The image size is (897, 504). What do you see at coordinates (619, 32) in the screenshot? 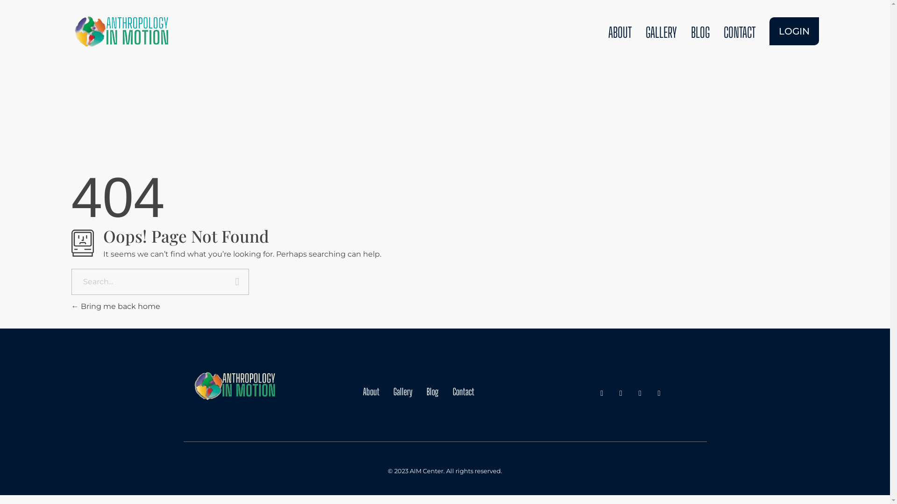
I see `ABOUT` at bounding box center [619, 32].